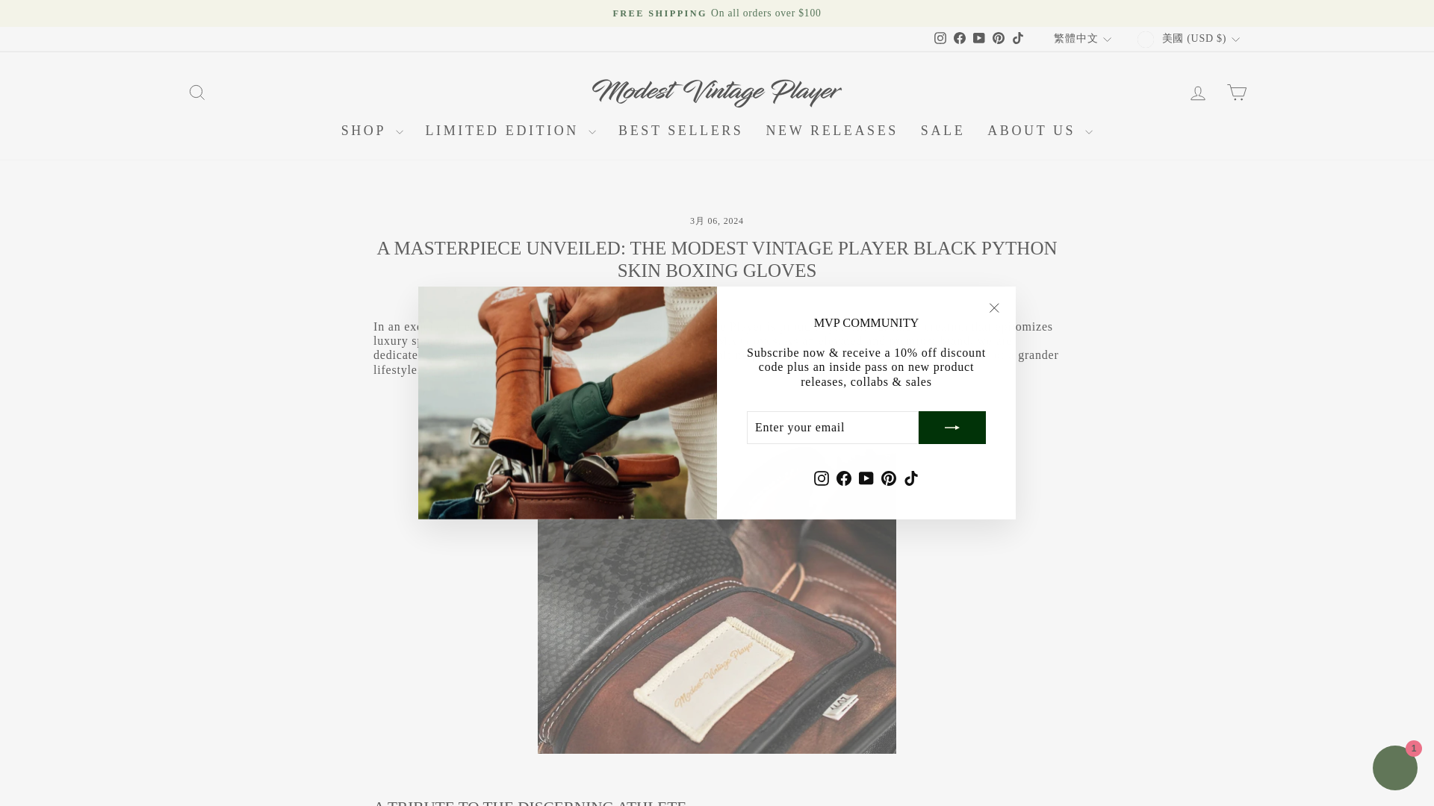 Image resolution: width=1434 pixels, height=806 pixels. I want to click on MODEST VINTAGE PLAYER LTD on Instagram, so click(822, 478).